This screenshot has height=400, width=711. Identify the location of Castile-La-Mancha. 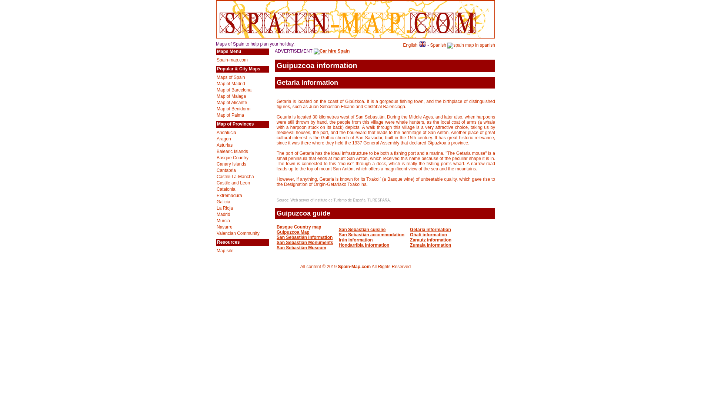
(235, 176).